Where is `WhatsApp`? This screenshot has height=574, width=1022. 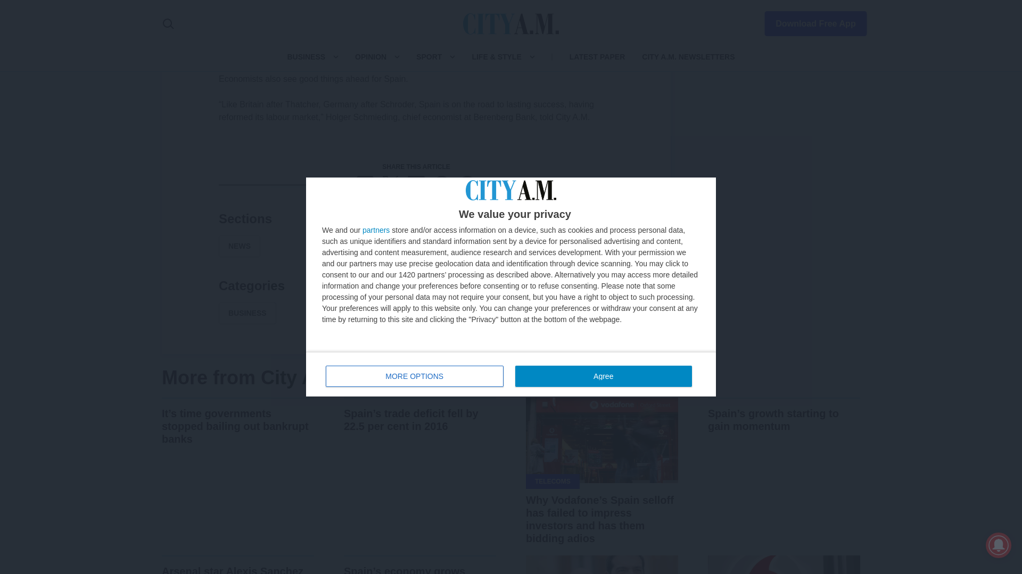
WhatsApp is located at coordinates (442, 184).